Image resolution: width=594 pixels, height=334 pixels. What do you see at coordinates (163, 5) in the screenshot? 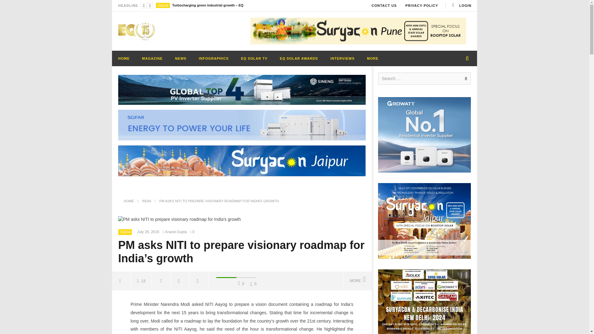
I see `INDIA` at bounding box center [163, 5].